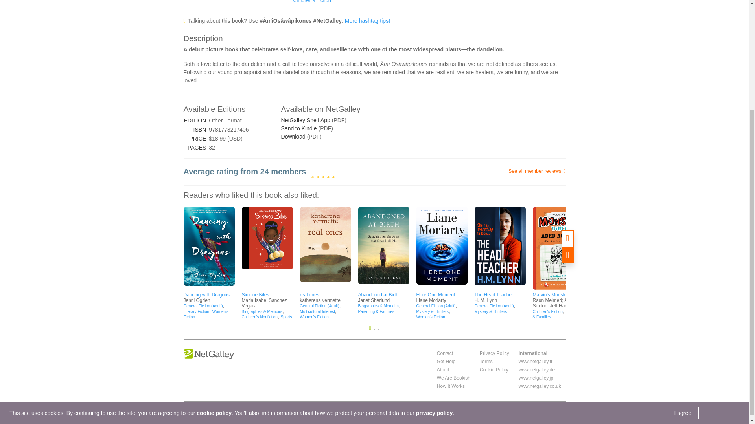  I want to click on Children's Fiction, so click(312, 2).